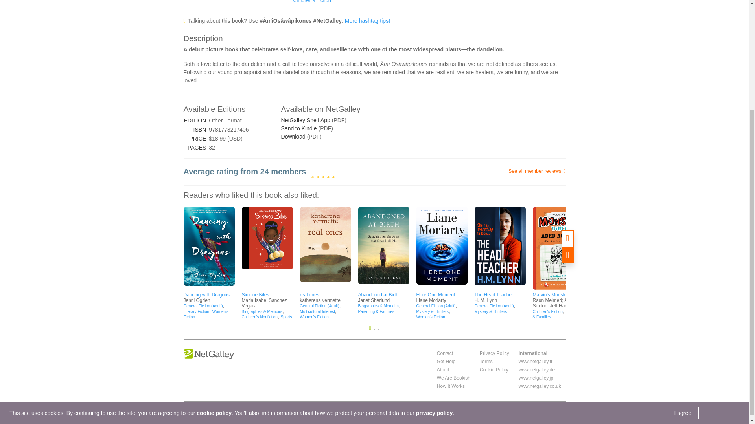  I want to click on Children's Fiction, so click(312, 2).